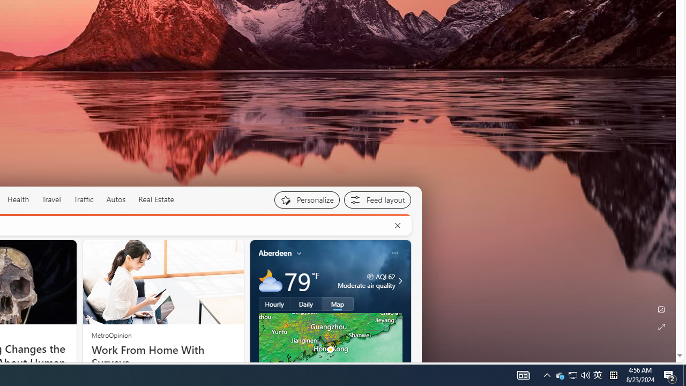 The width and height of the screenshot is (686, 386). Describe the element at coordinates (370, 277) in the screenshot. I see `aqi-icon` at that location.